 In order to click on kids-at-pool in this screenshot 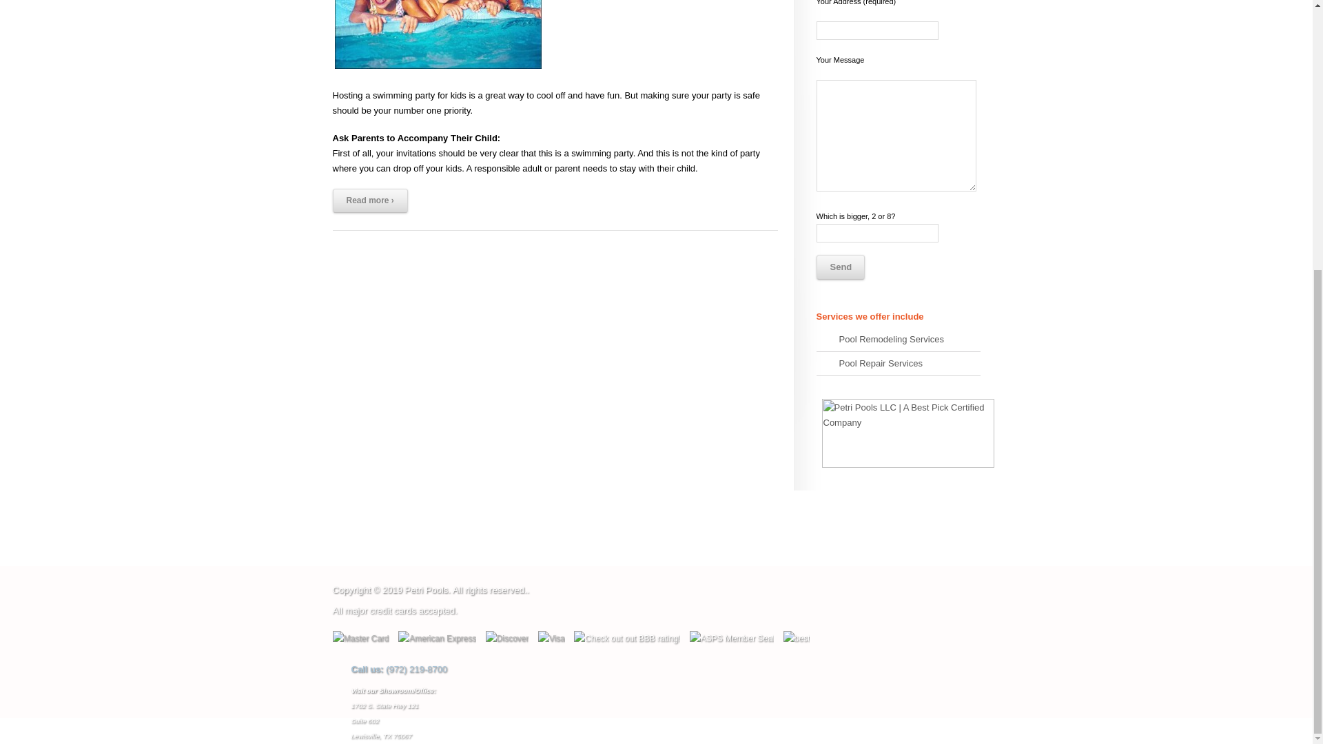, I will do `click(437, 35)`.